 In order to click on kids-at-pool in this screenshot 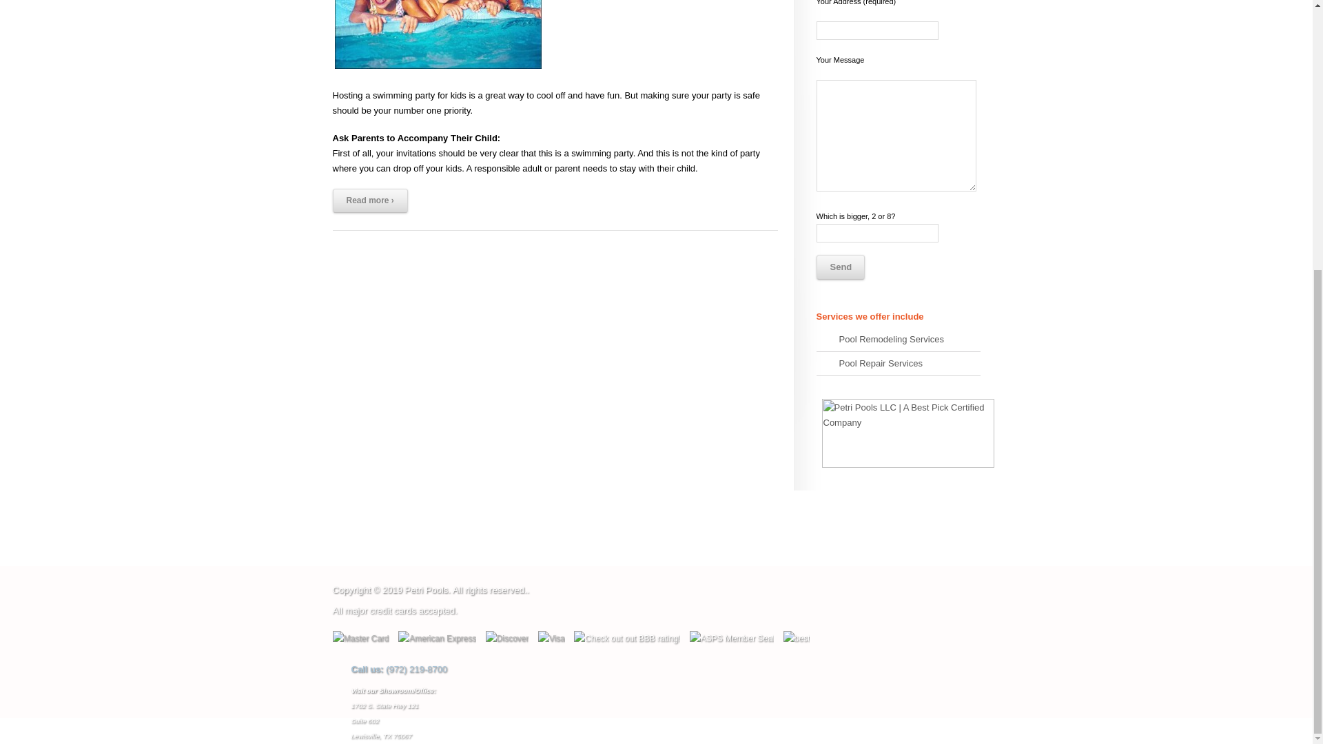, I will do `click(437, 35)`.